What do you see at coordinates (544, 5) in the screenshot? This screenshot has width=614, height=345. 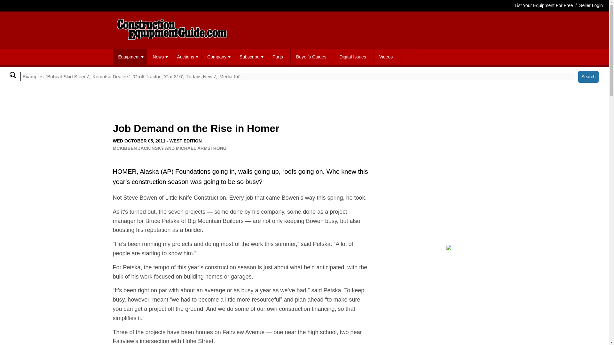 I see `List Your Equipment For Free` at bounding box center [544, 5].